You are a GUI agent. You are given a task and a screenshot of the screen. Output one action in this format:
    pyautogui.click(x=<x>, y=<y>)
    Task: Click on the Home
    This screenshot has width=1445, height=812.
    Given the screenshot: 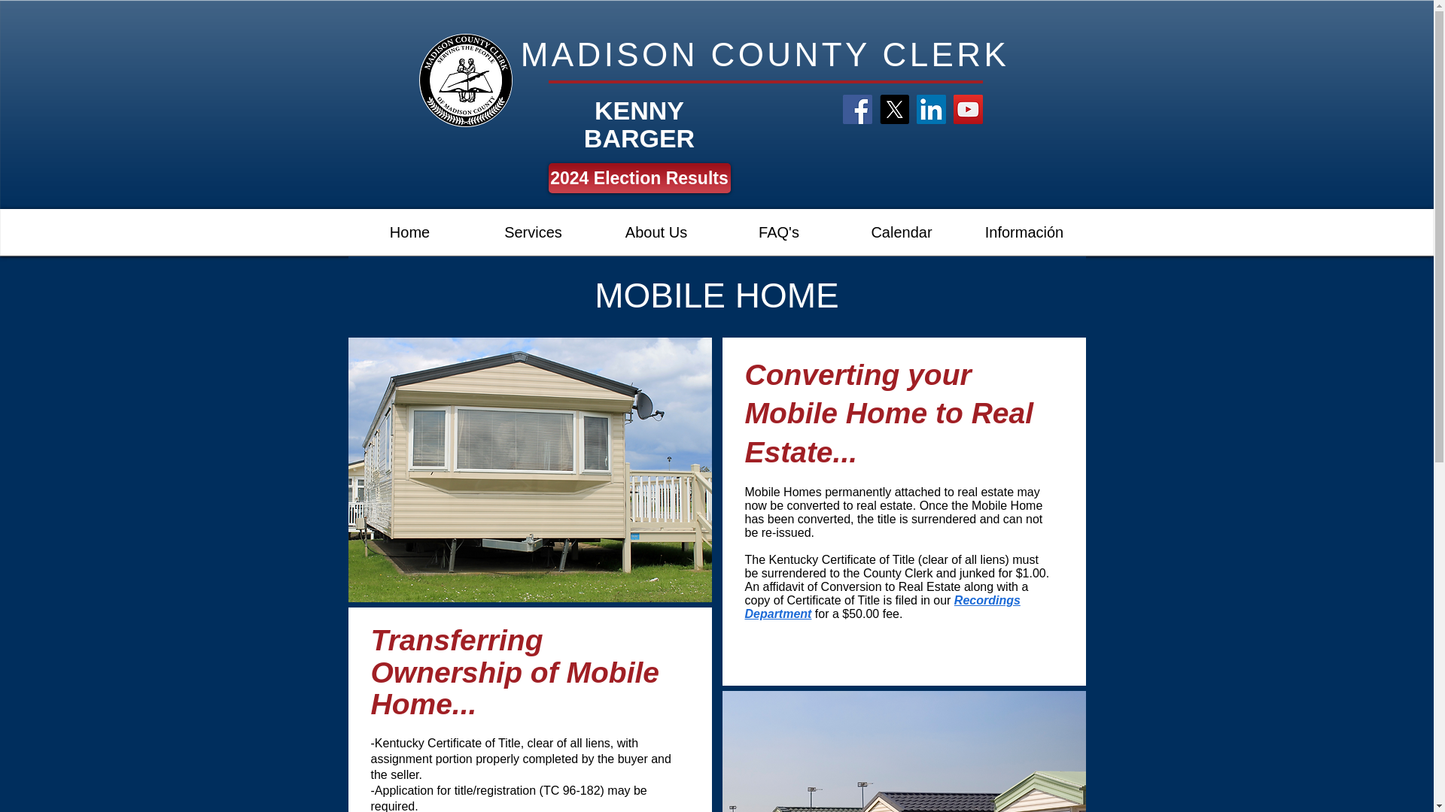 What is the action you would take?
    pyautogui.click(x=409, y=232)
    